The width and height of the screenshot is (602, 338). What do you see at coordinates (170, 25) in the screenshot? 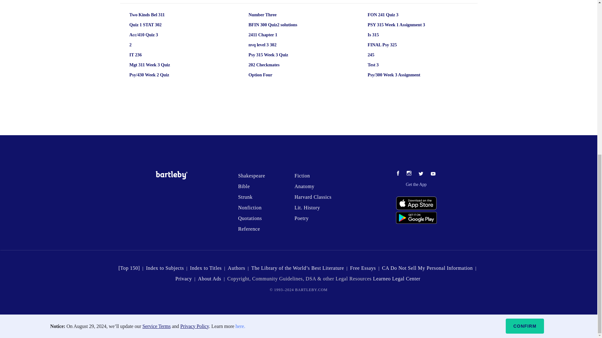
I see `Quiz 1 STAT 302` at bounding box center [170, 25].